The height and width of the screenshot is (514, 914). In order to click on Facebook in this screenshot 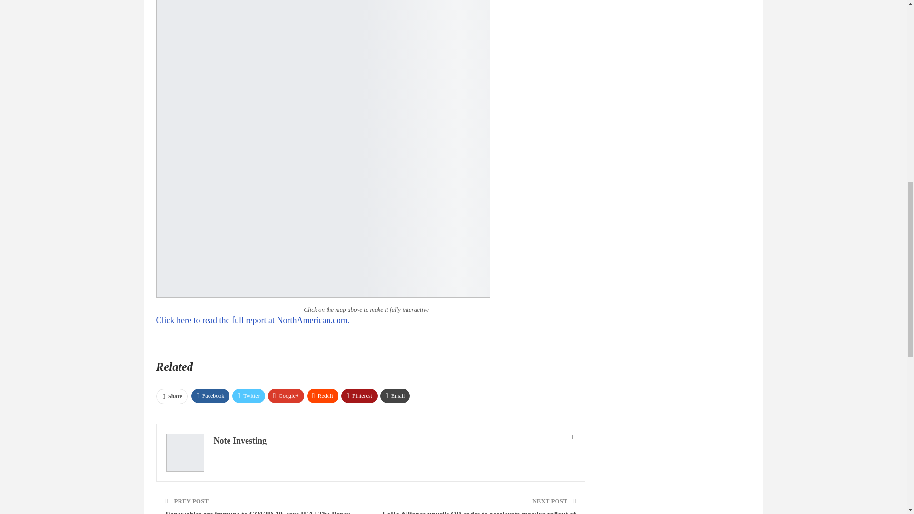, I will do `click(210, 395)`.